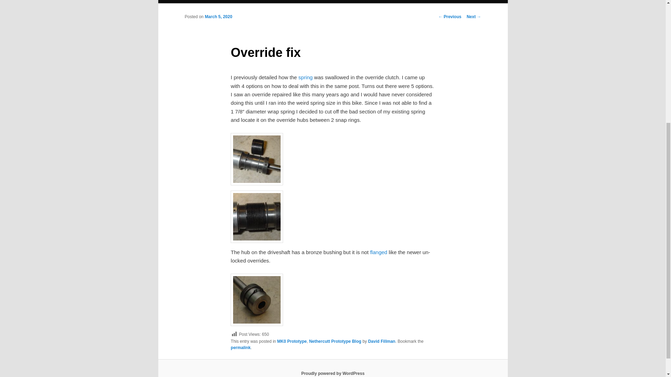 Image resolution: width=671 pixels, height=377 pixels. What do you see at coordinates (218, 17) in the screenshot?
I see `6:20 am` at bounding box center [218, 17].